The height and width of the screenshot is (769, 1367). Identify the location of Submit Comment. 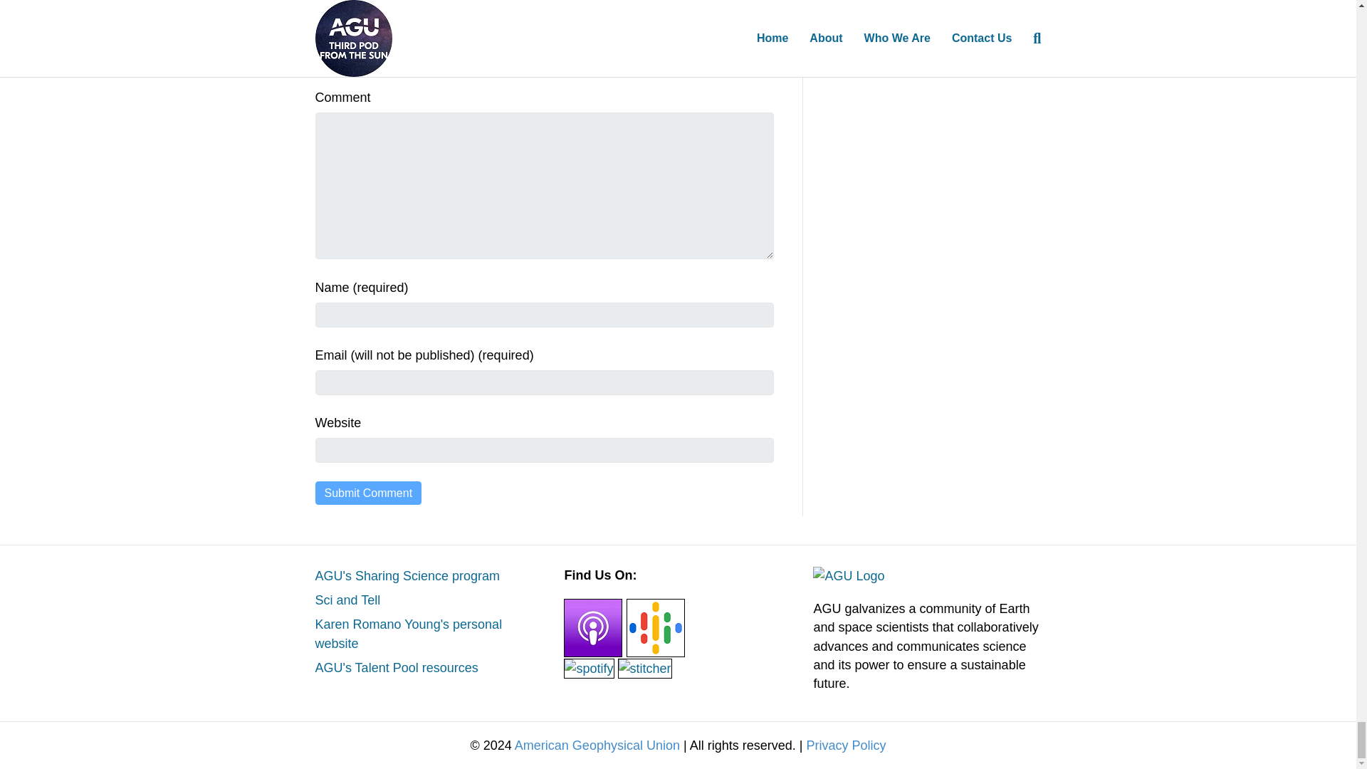
(367, 493).